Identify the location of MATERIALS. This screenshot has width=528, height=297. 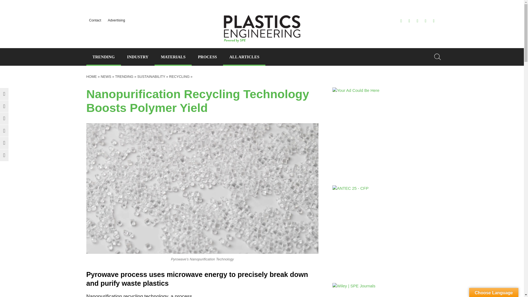
(173, 57).